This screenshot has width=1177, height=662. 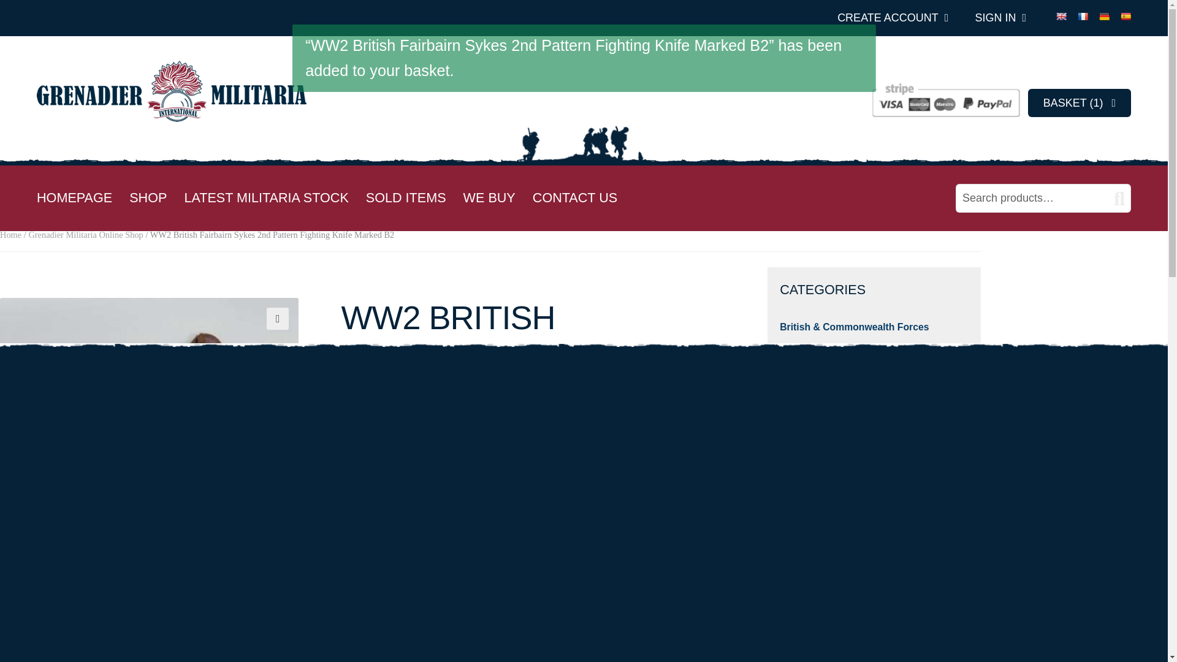 I want to click on HOMEPAGE, so click(x=74, y=198).